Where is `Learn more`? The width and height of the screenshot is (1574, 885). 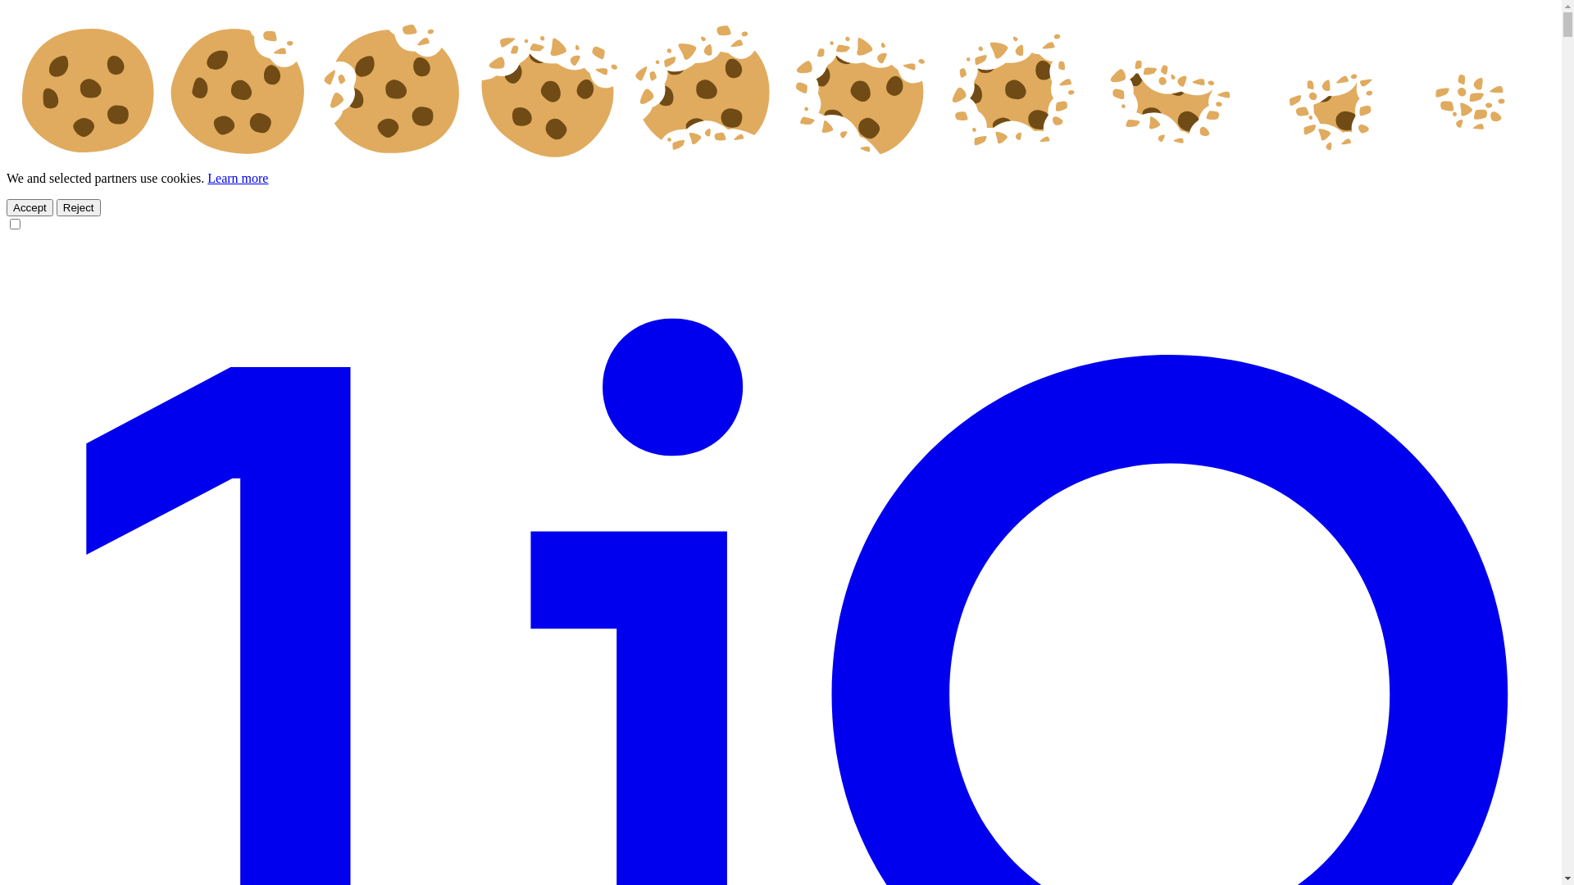
Learn more is located at coordinates (238, 179).